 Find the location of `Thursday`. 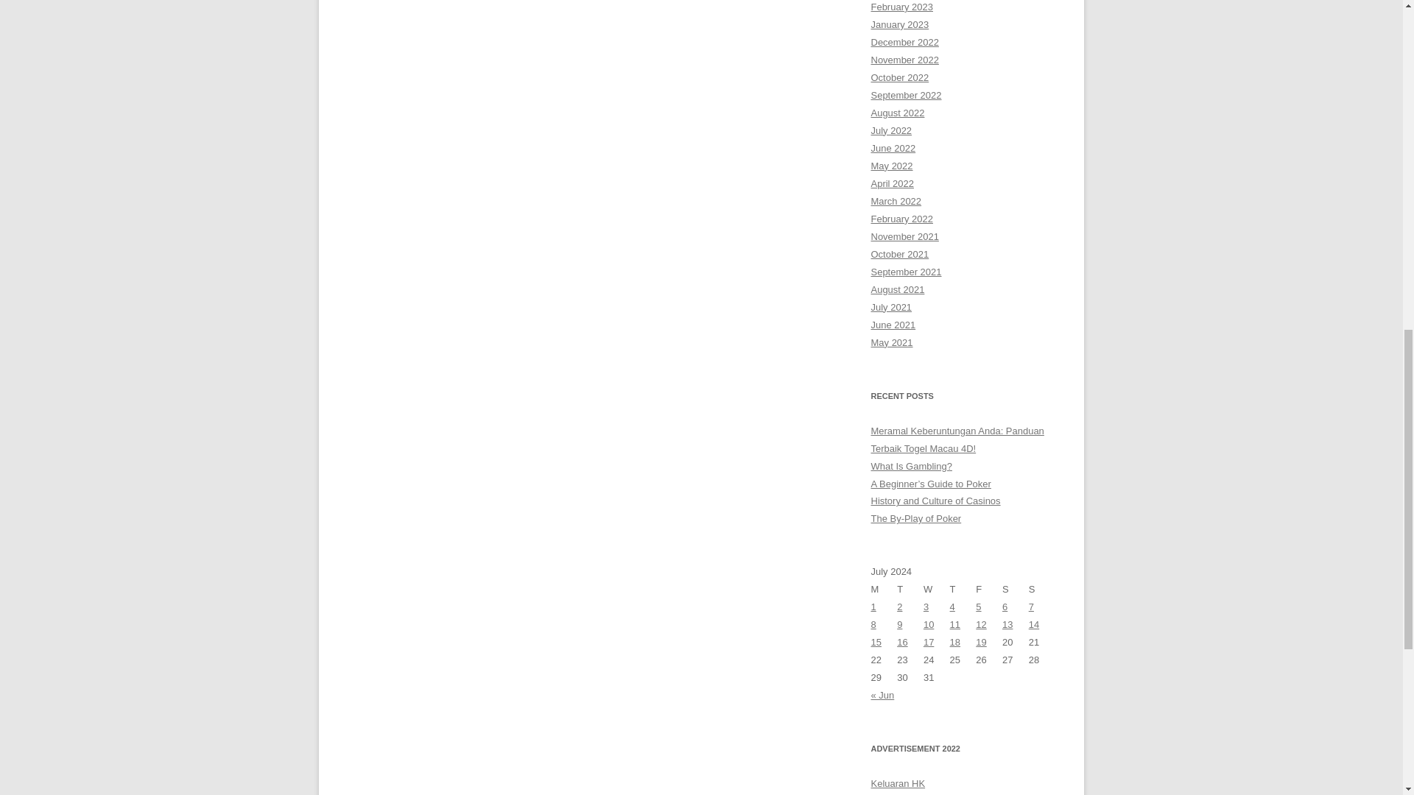

Thursday is located at coordinates (963, 590).